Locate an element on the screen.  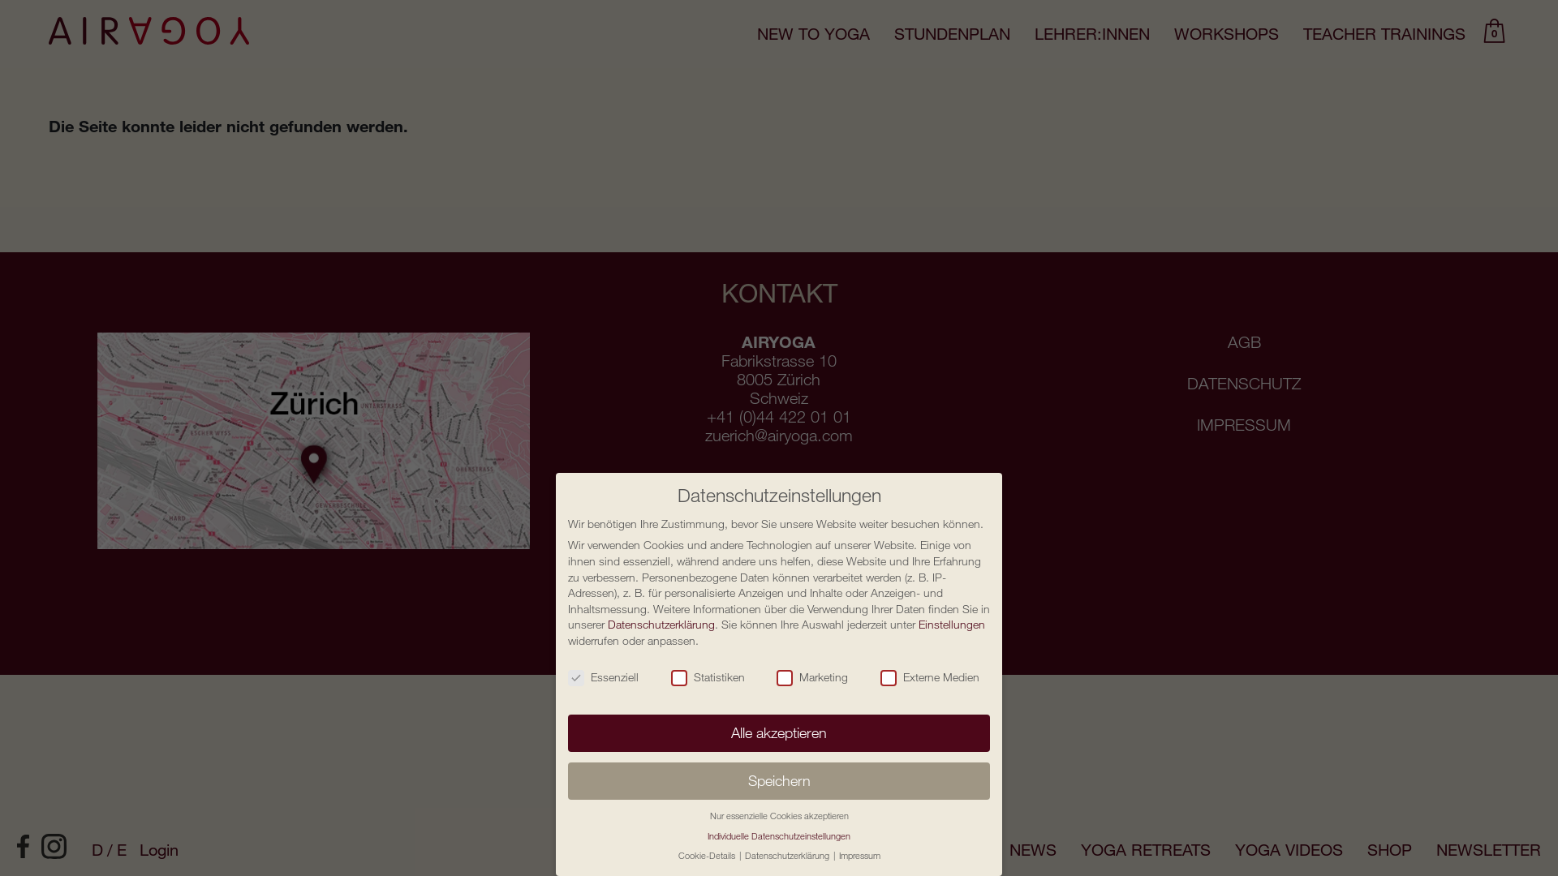
ABO BESTIMMUNGEN is located at coordinates (985, 83).